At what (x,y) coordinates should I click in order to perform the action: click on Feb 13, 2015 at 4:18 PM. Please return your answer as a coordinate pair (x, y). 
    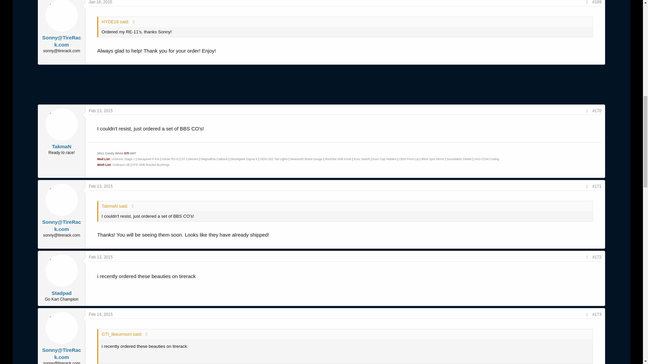
    Looking at the image, I should click on (101, 257).